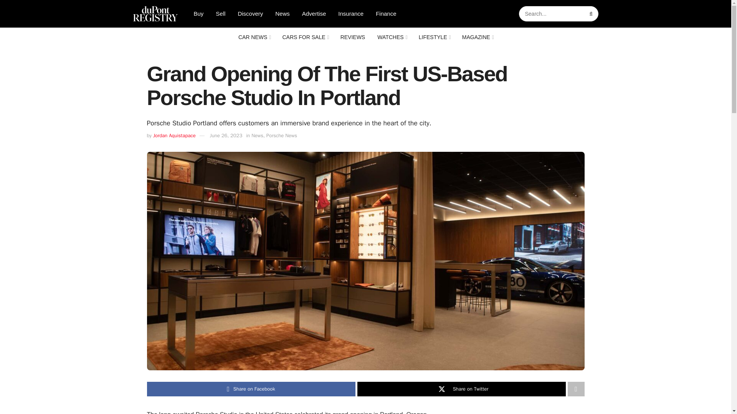 This screenshot has height=414, width=737. What do you see at coordinates (386, 14) in the screenshot?
I see `Finance` at bounding box center [386, 14].